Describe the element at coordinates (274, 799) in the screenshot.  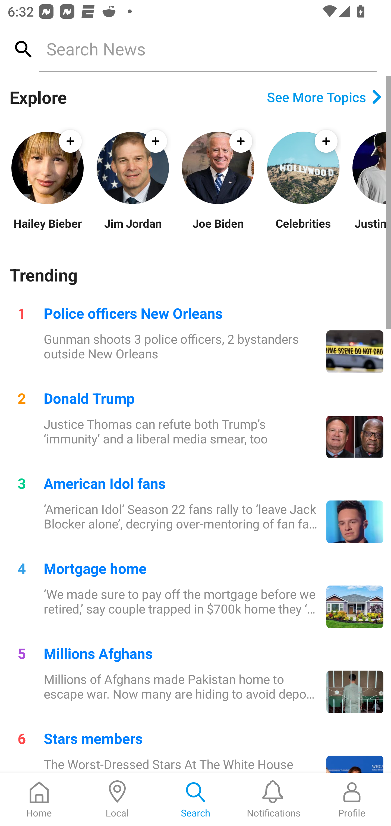
I see `Notifications` at that location.